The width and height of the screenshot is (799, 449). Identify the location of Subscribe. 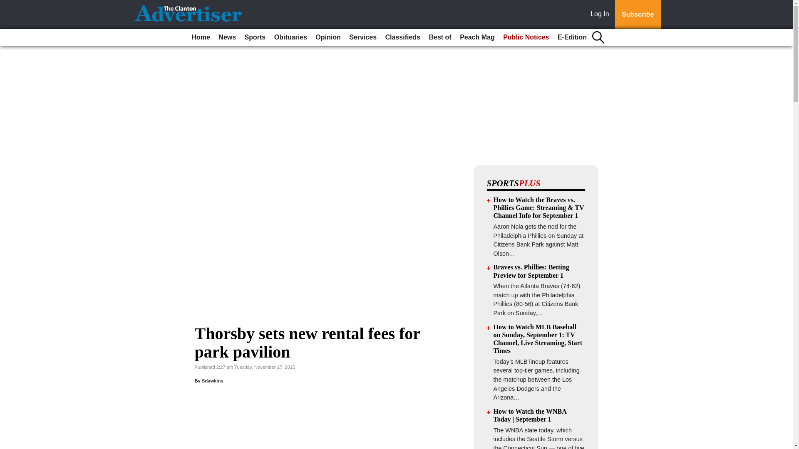
(638, 15).